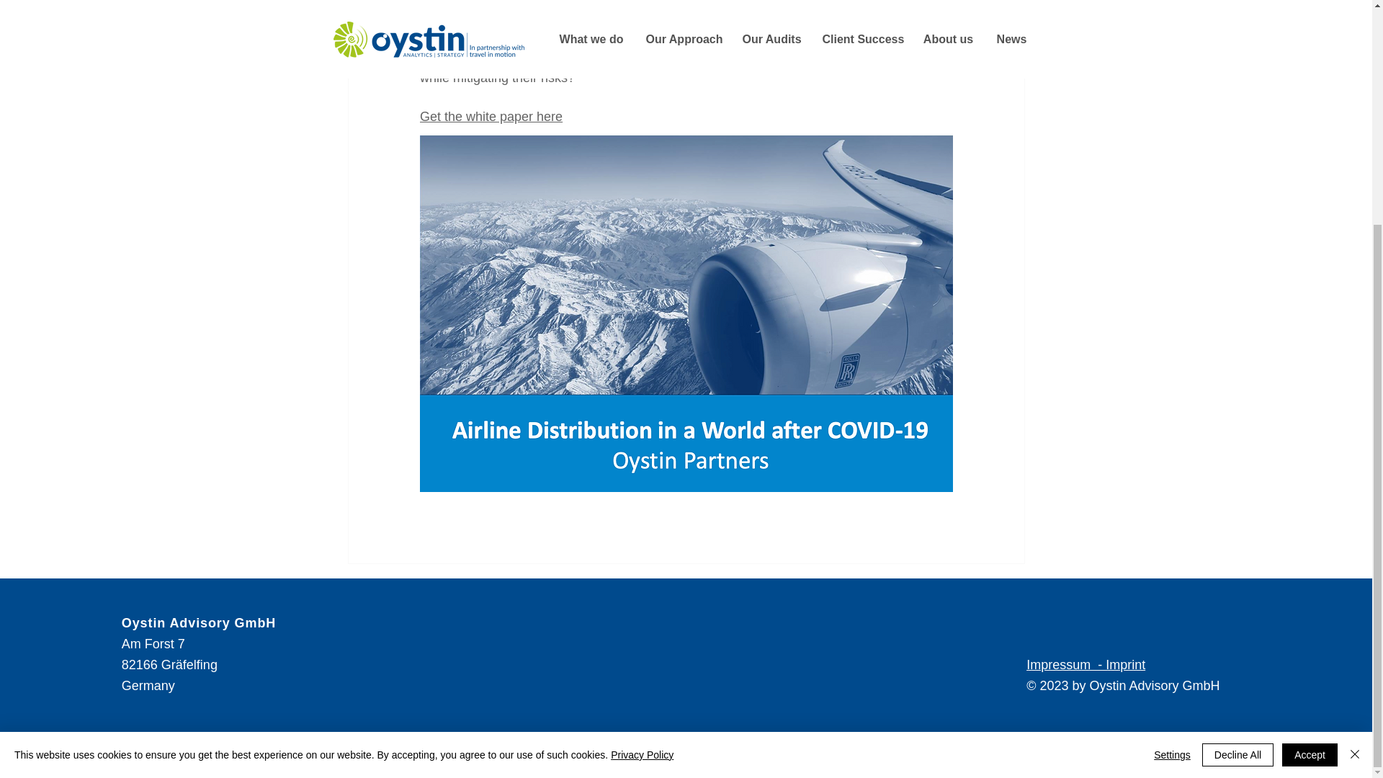 This screenshot has height=778, width=1383. I want to click on Decline All, so click(1237, 448).